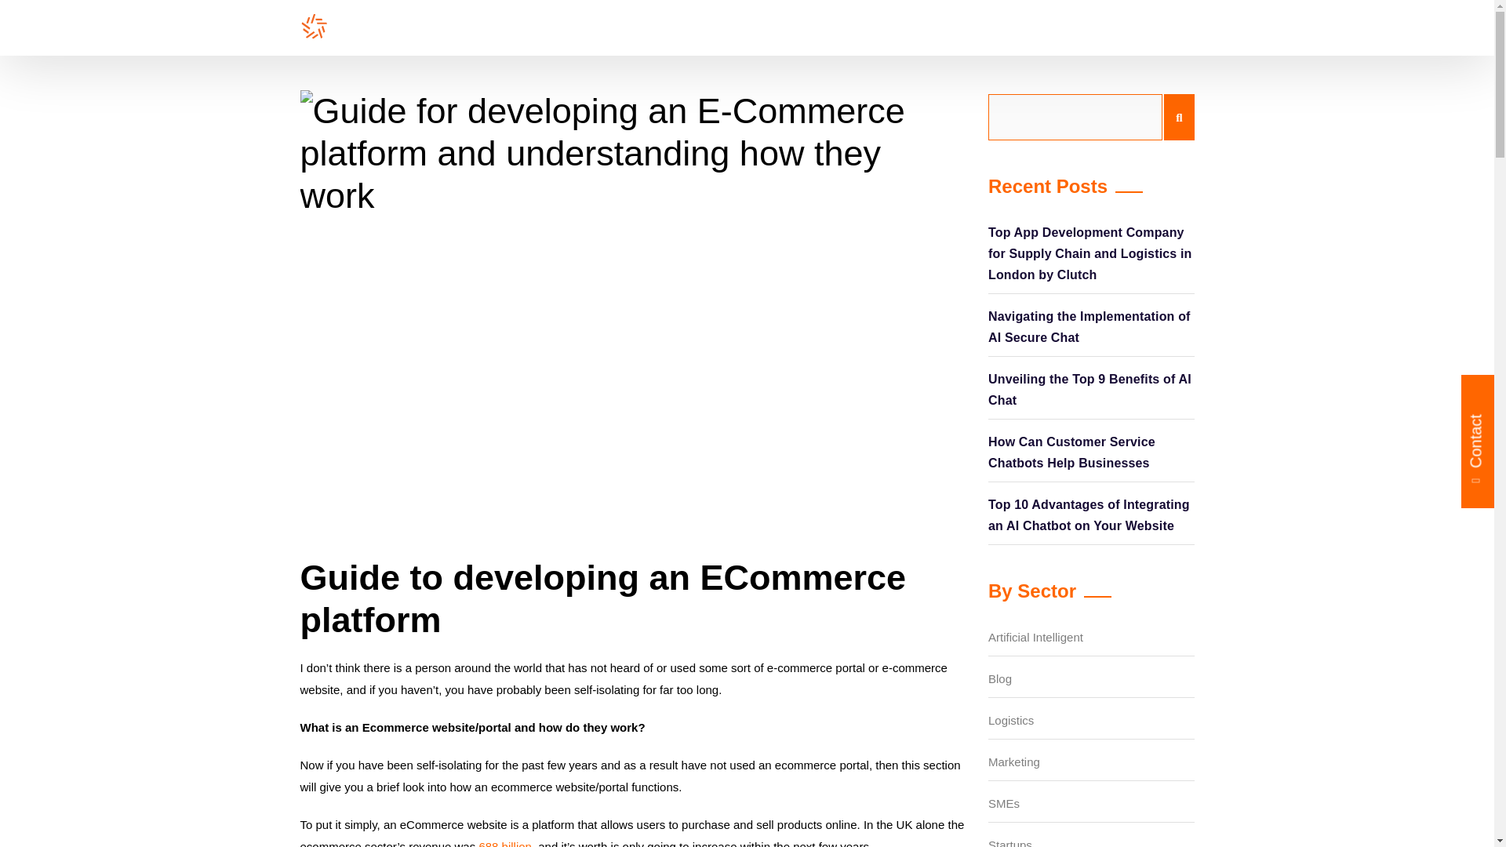 The image size is (1506, 847). Describe the element at coordinates (777, 27) in the screenshot. I see `AI Studio` at that location.